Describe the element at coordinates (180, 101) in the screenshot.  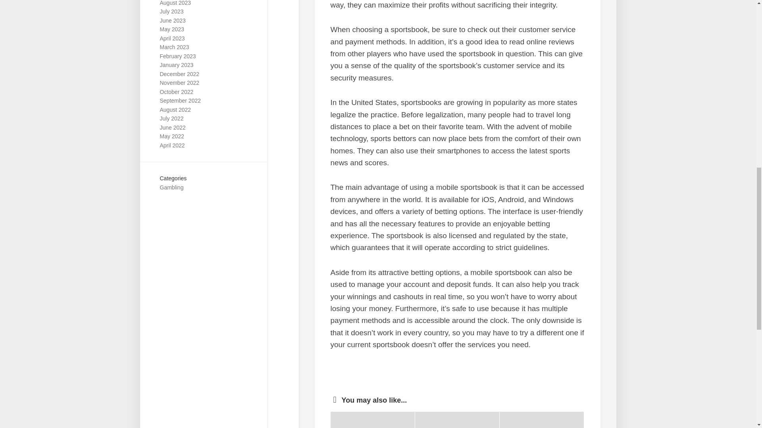
I see `September 2022` at that location.